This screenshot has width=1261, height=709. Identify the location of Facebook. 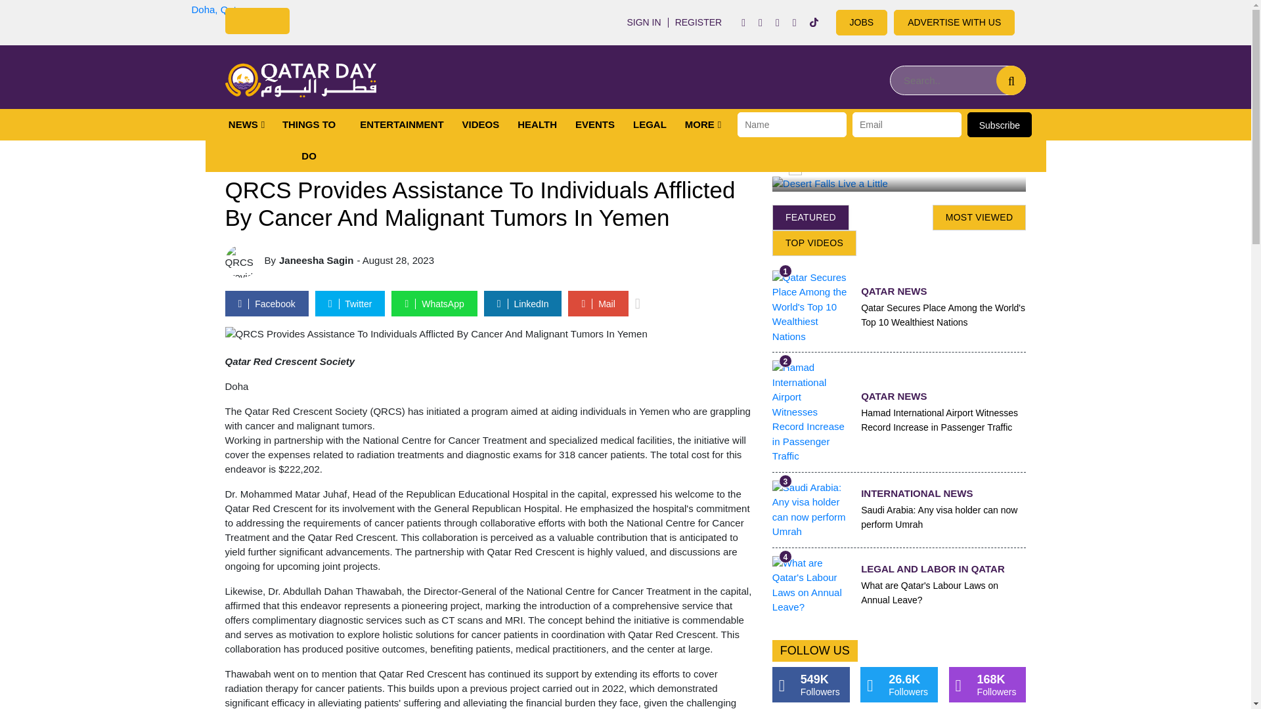
(743, 22).